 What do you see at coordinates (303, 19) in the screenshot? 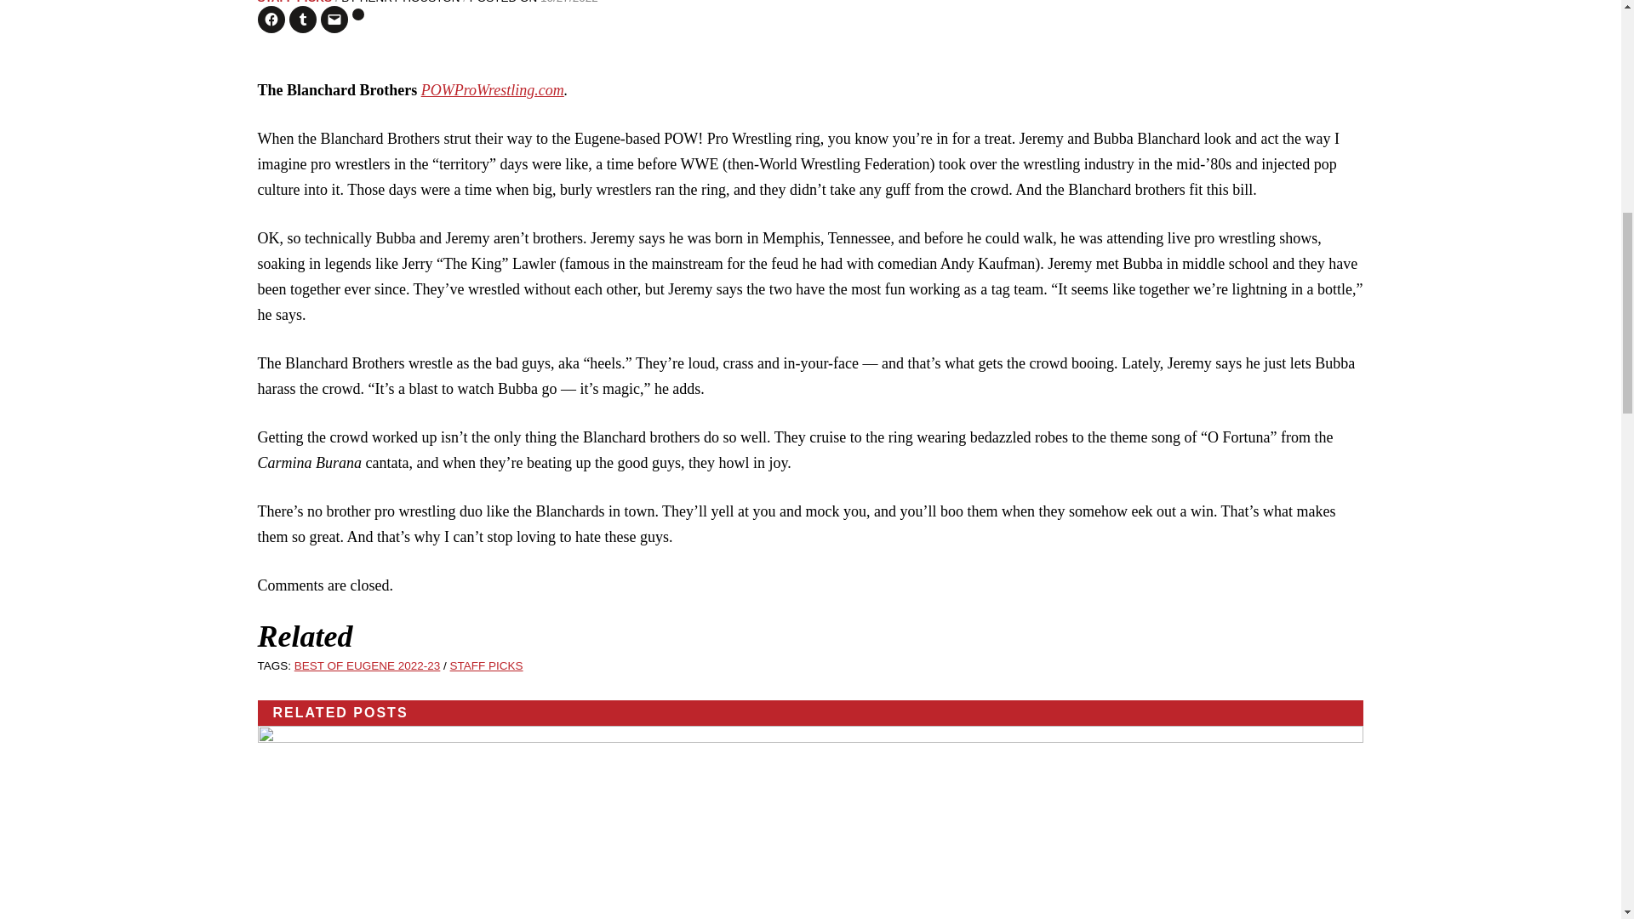
I see `Click to share on Tumblr` at bounding box center [303, 19].